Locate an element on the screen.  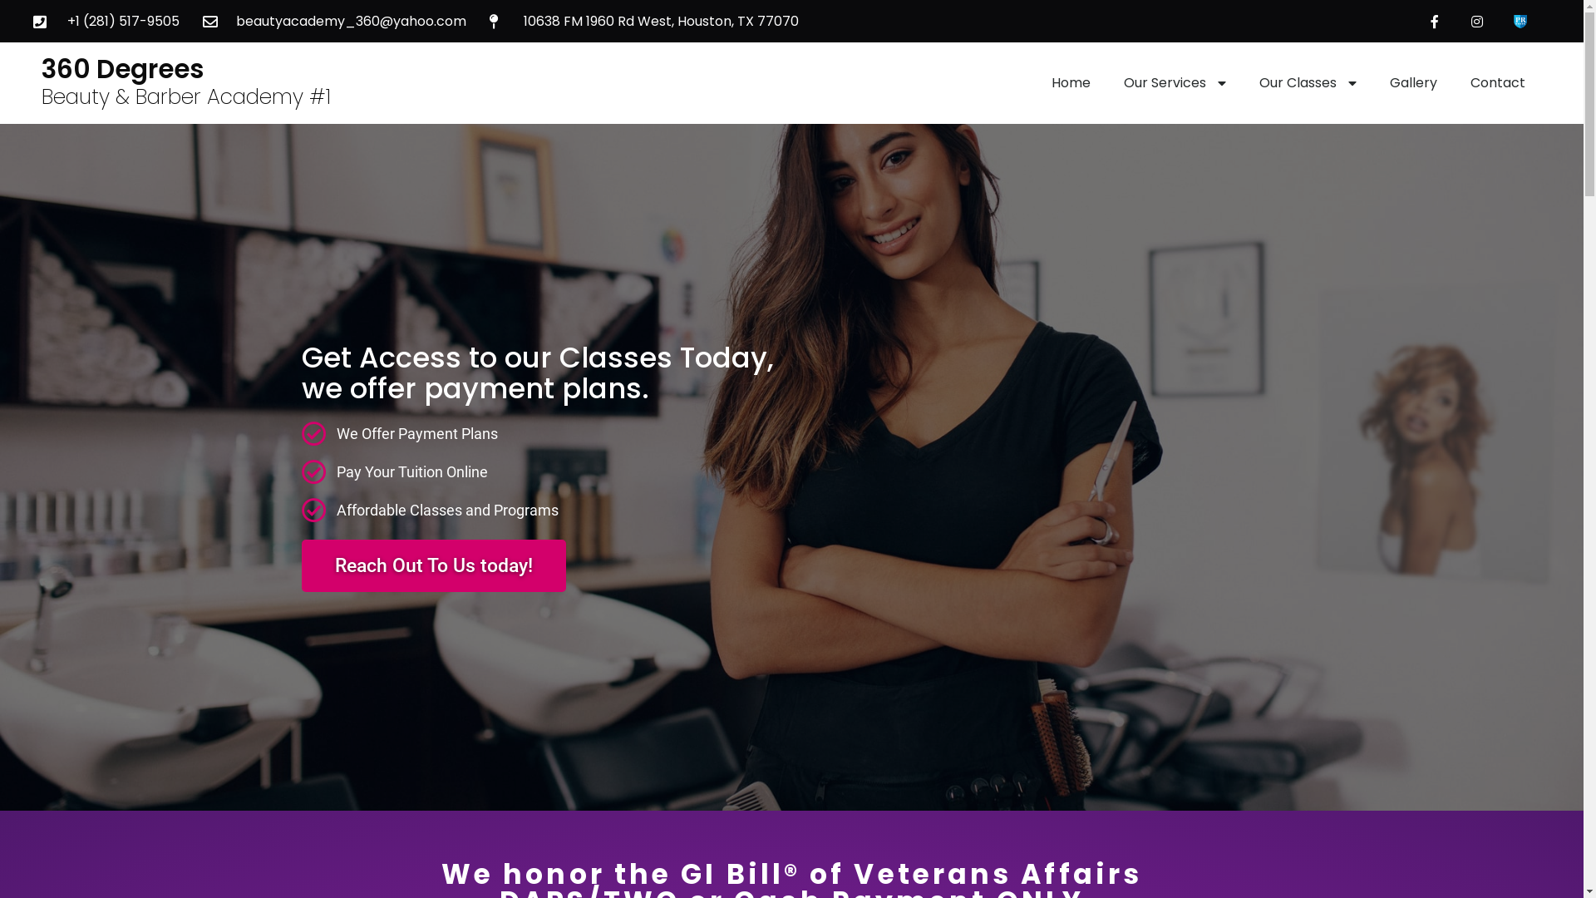
Our Services
  is located at coordinates (1175, 83).